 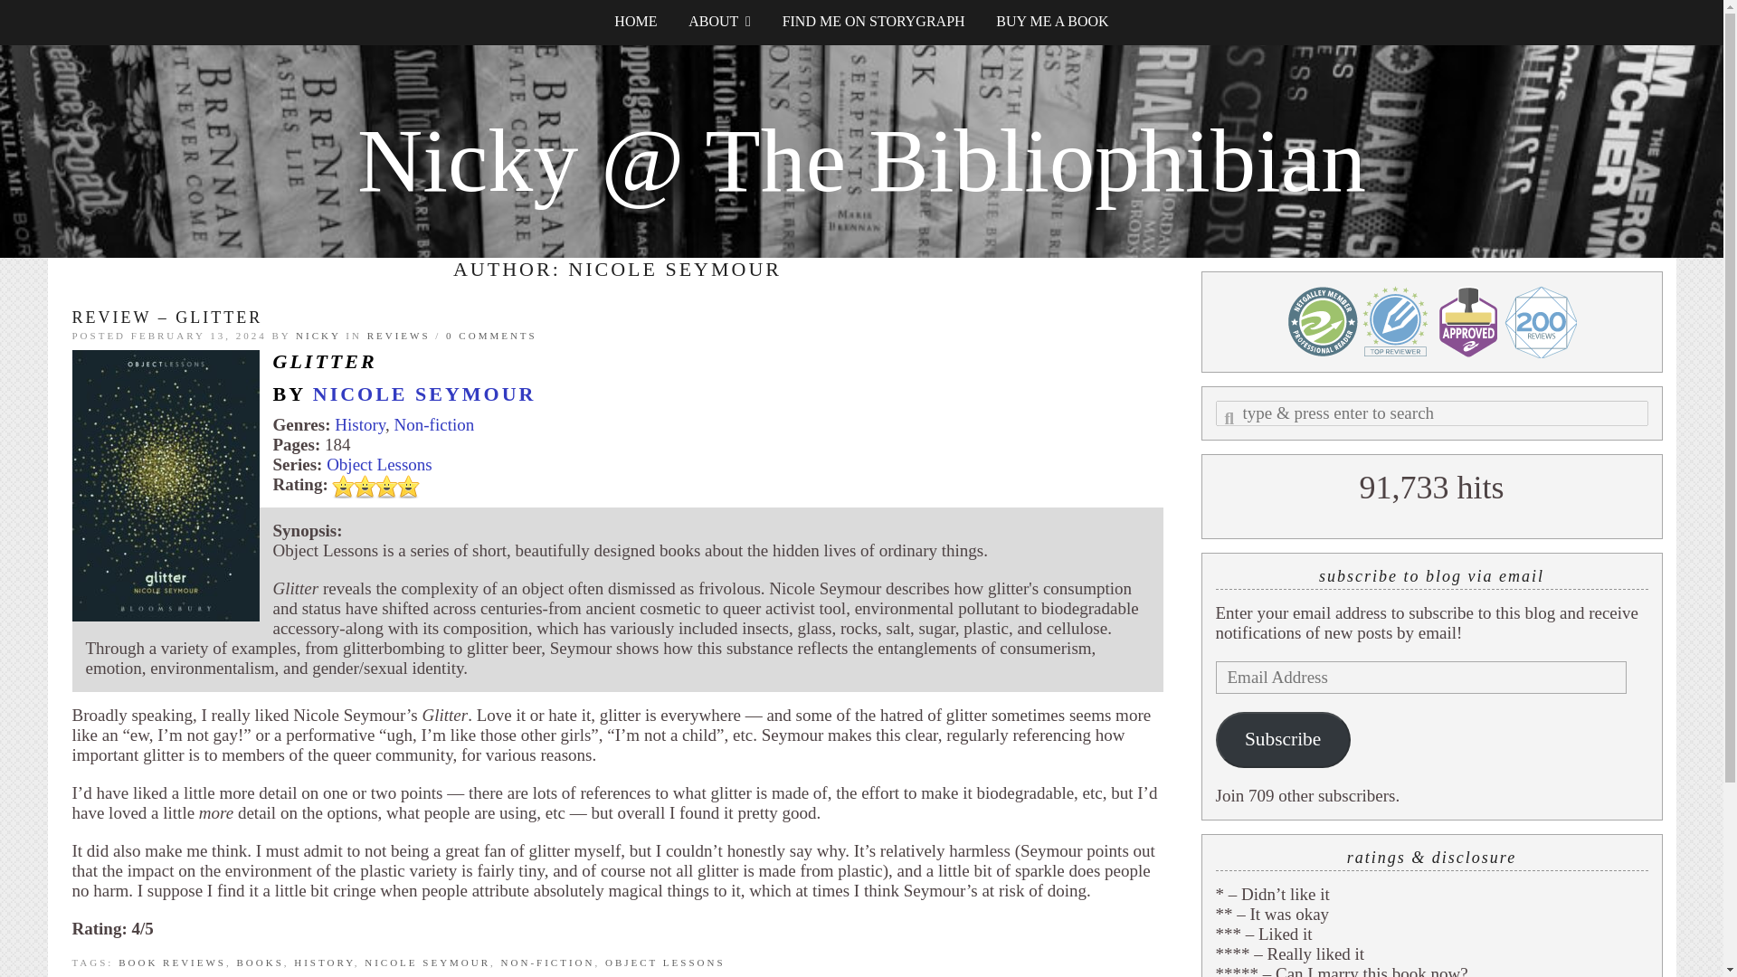 I want to click on NICKY, so click(x=318, y=335).